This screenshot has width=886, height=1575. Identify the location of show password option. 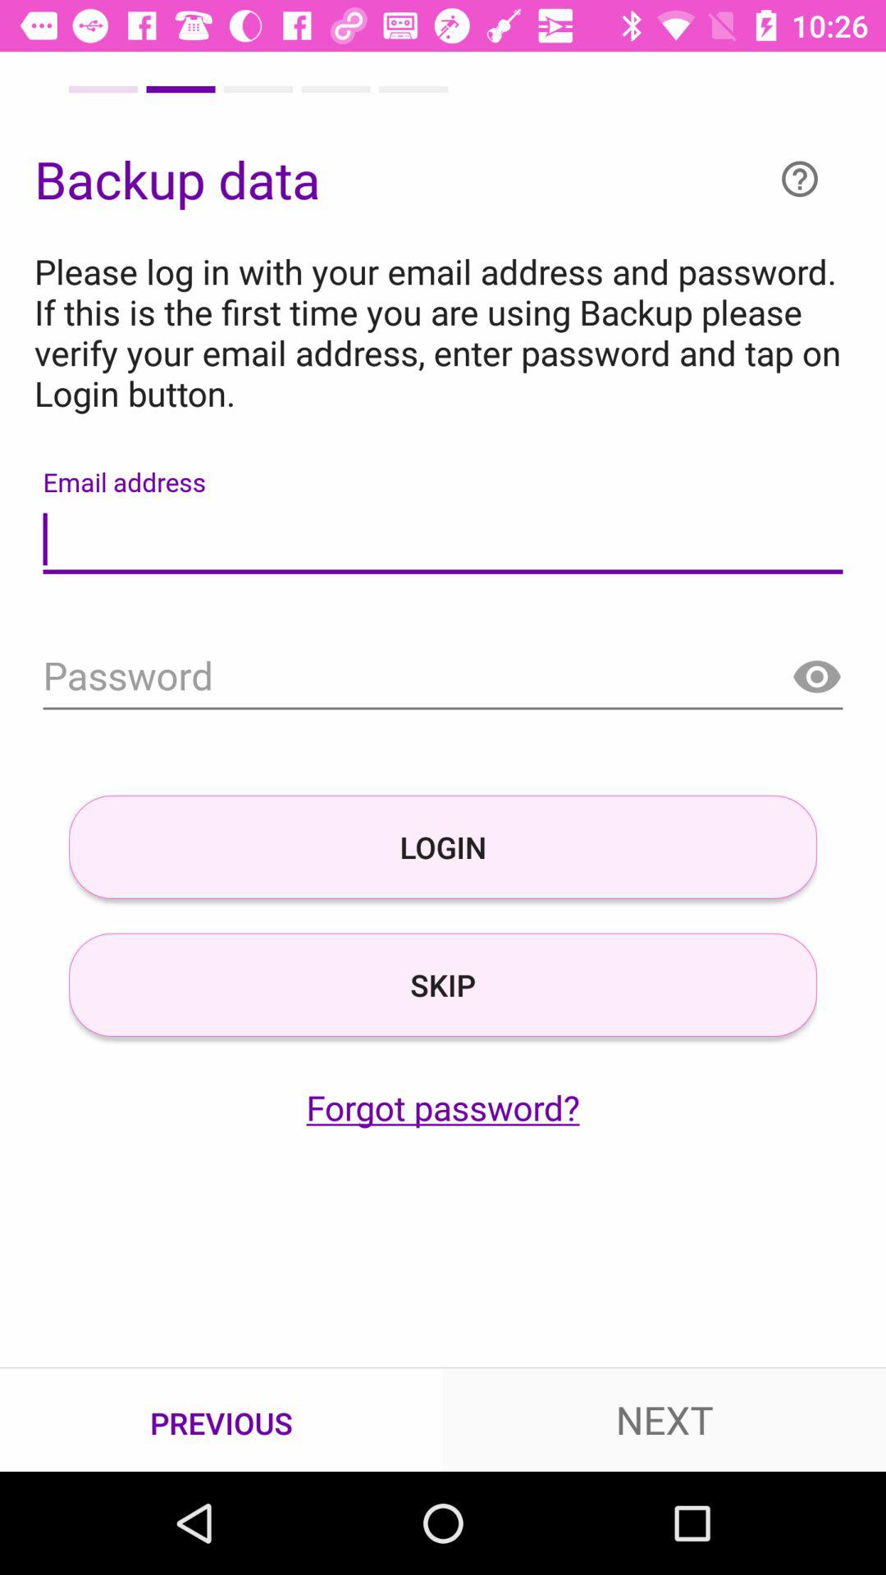
(817, 678).